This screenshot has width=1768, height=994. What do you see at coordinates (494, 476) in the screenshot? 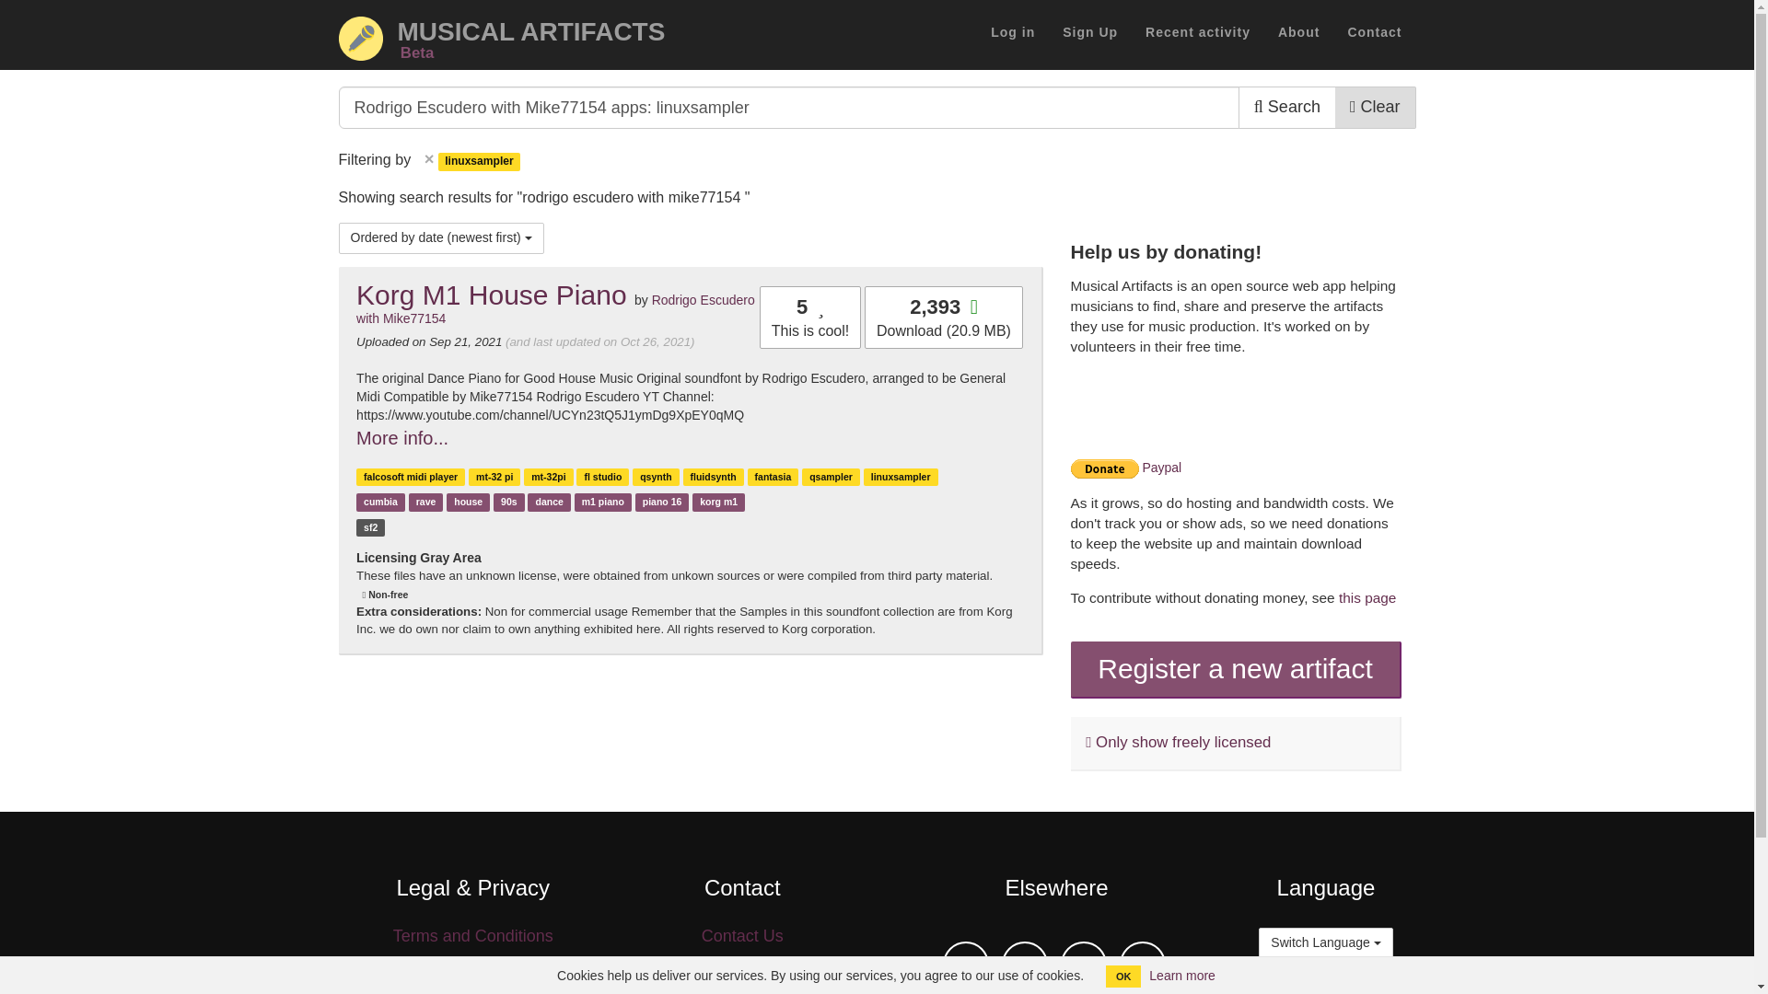
I see `90s` at bounding box center [494, 476].